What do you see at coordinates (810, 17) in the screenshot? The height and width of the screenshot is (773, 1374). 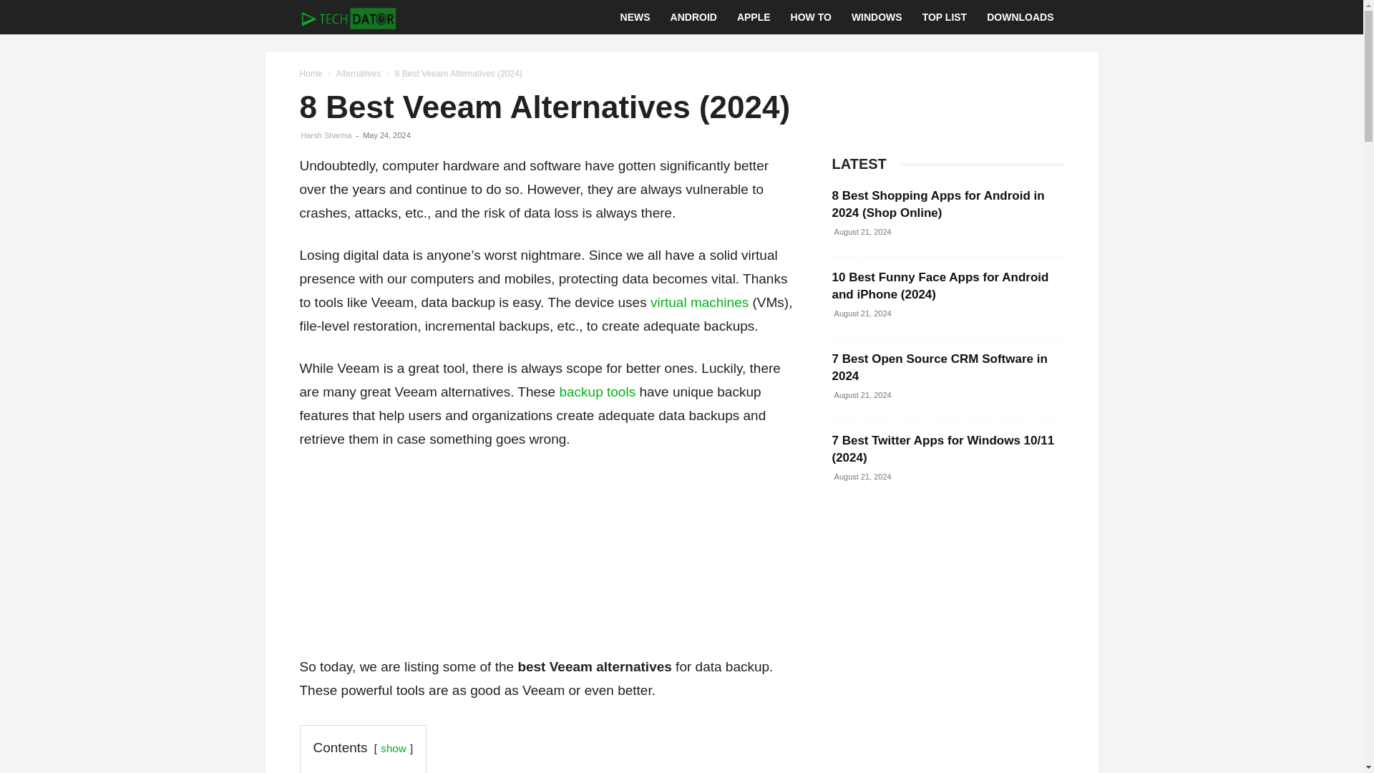 I see `HOW TO` at bounding box center [810, 17].